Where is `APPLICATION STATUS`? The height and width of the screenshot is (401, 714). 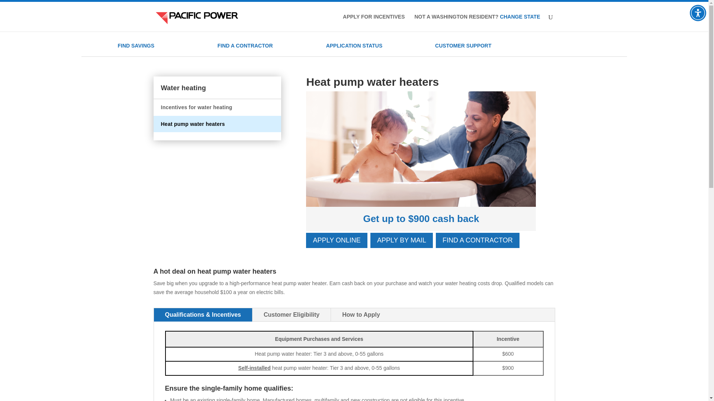
APPLICATION STATUS is located at coordinates (354, 45).